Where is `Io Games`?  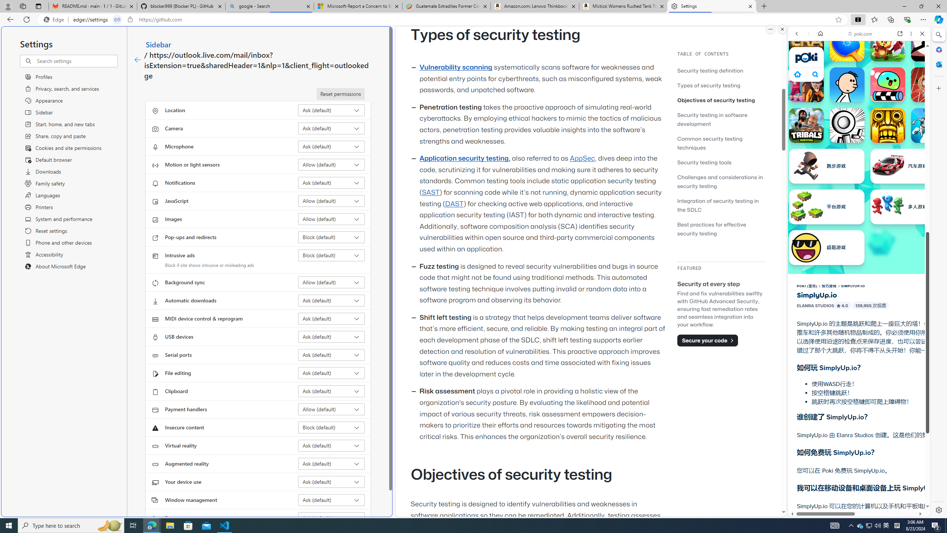
Io Games is located at coordinates (859, 229).